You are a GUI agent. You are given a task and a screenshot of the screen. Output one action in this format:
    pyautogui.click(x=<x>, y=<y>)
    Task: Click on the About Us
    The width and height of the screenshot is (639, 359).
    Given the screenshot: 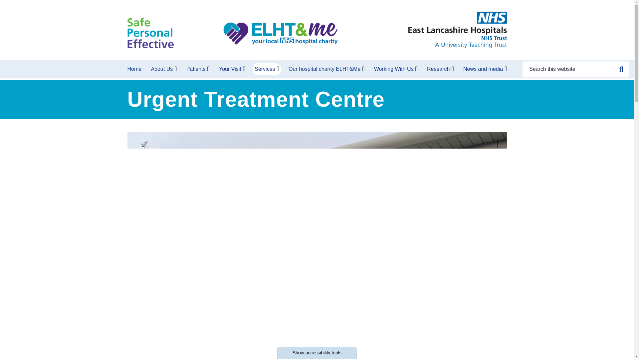 What is the action you would take?
    pyautogui.click(x=162, y=69)
    